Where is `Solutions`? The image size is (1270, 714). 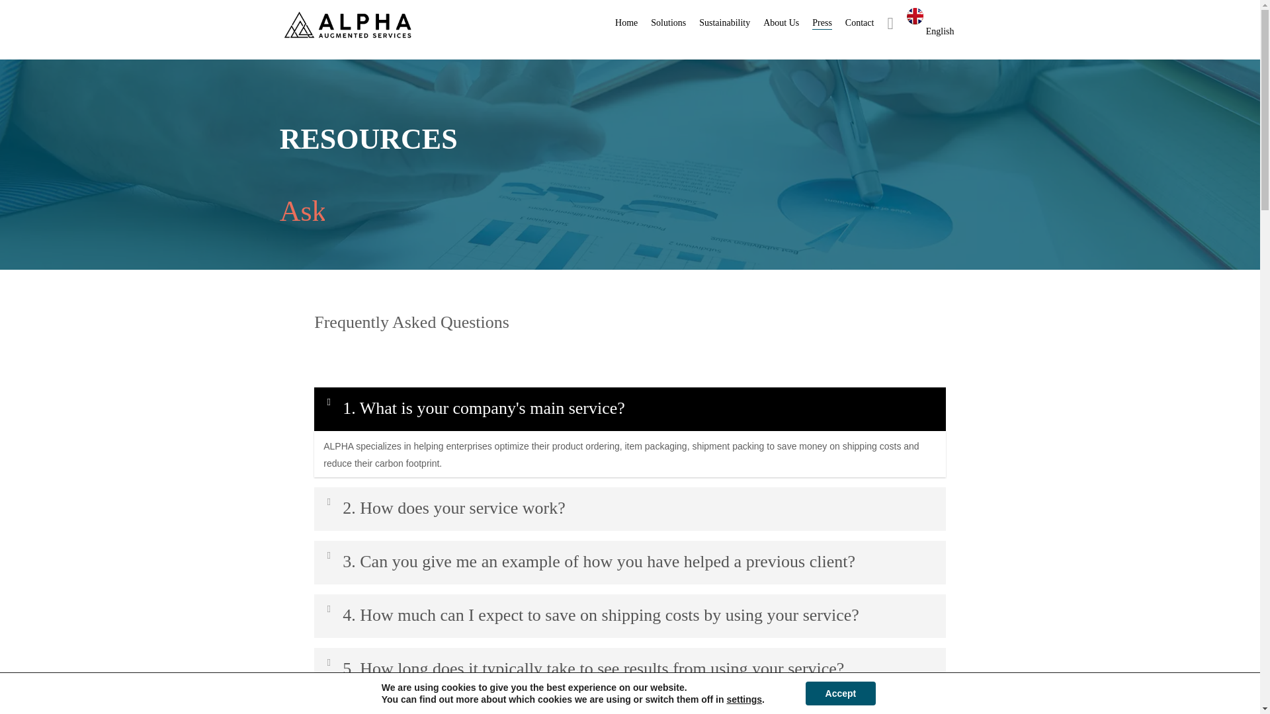 Solutions is located at coordinates (668, 22).